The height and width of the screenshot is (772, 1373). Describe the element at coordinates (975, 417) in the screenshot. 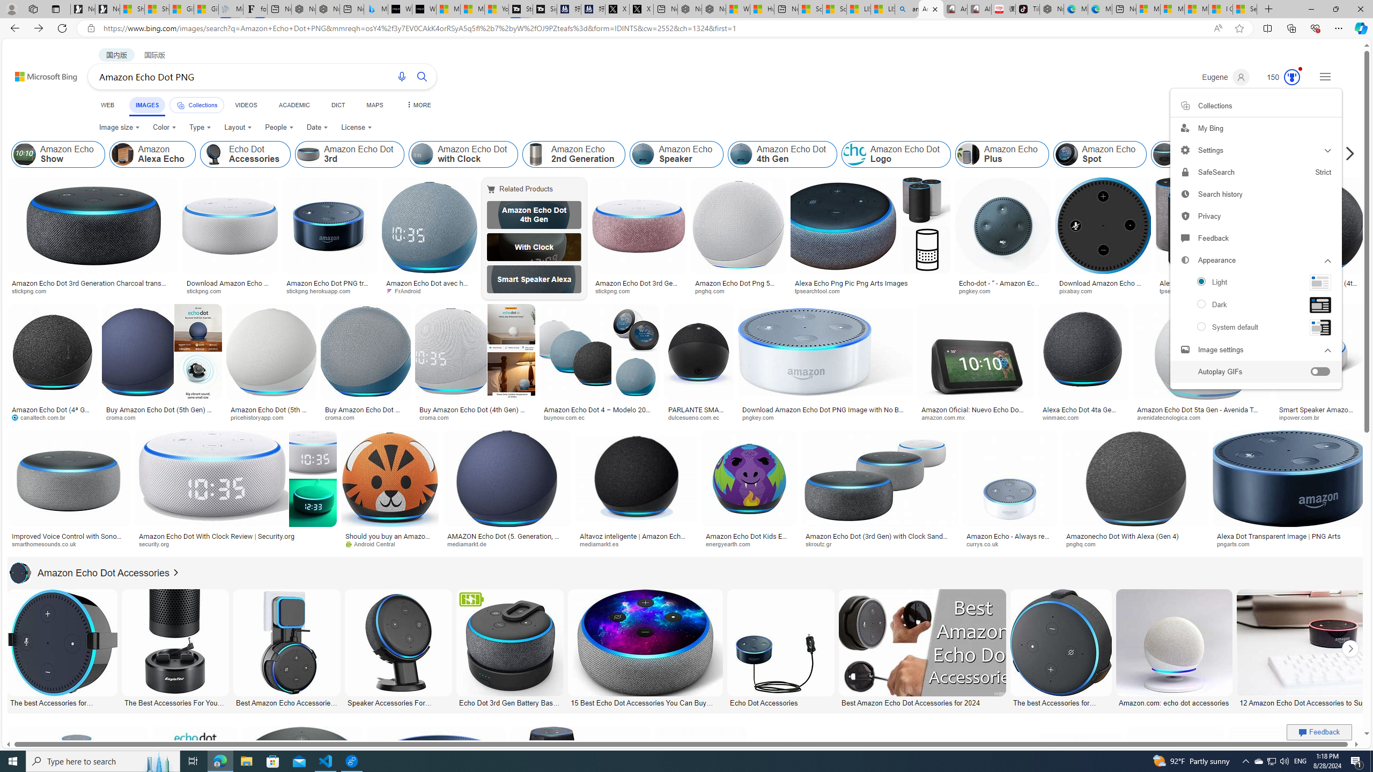

I see `amazon.com.mx` at that location.